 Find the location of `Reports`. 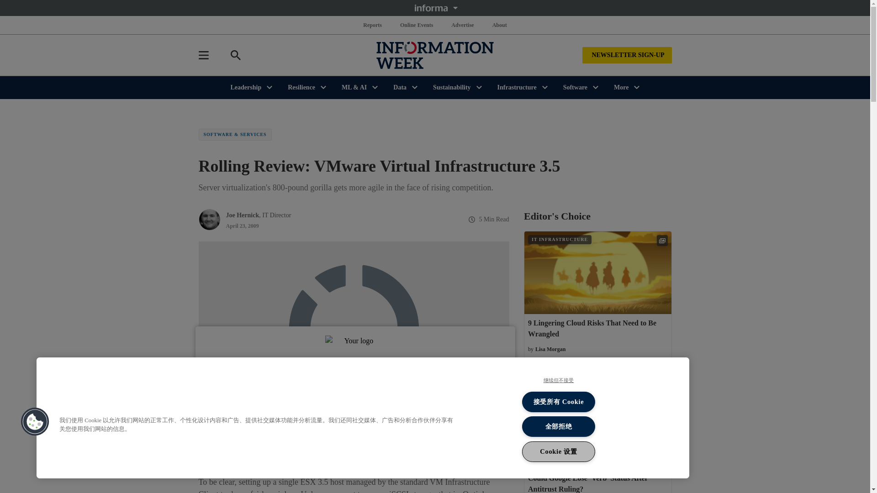

Reports is located at coordinates (373, 25).